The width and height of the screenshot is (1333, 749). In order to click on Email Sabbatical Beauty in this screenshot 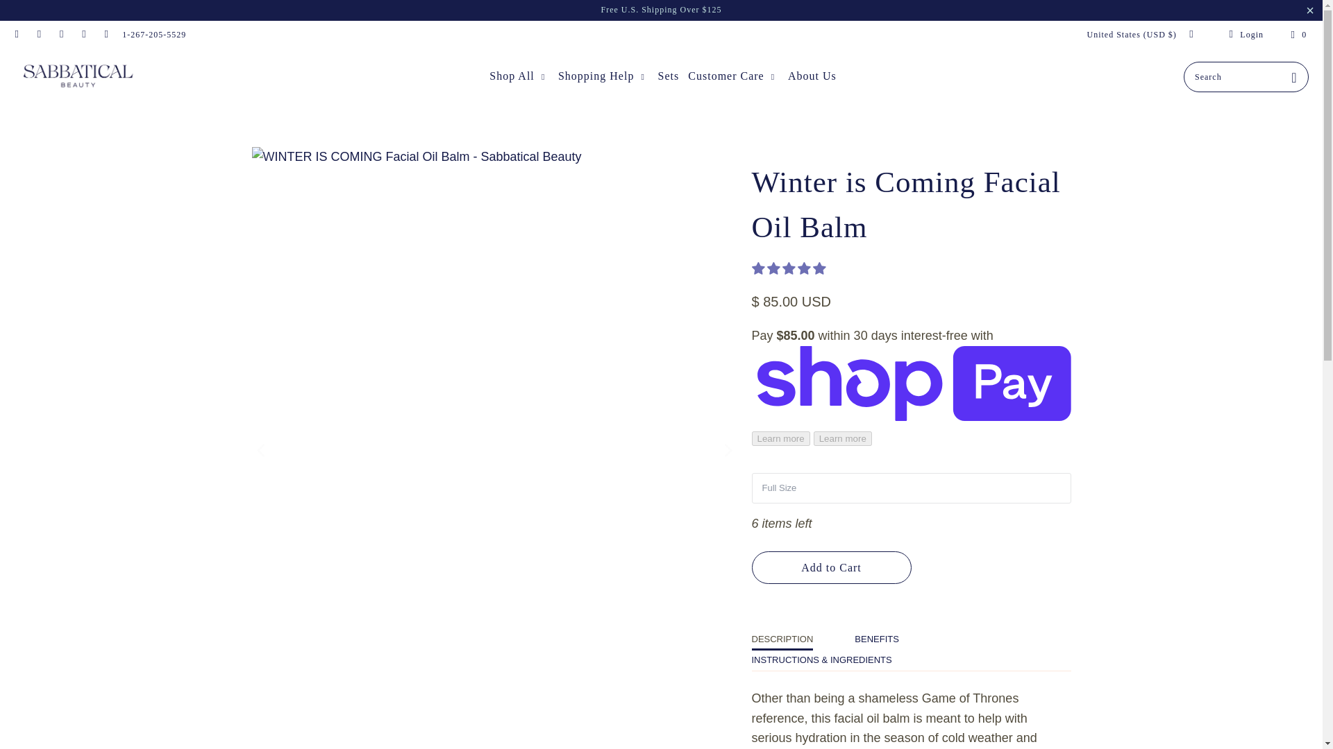, I will do `click(106, 35)`.